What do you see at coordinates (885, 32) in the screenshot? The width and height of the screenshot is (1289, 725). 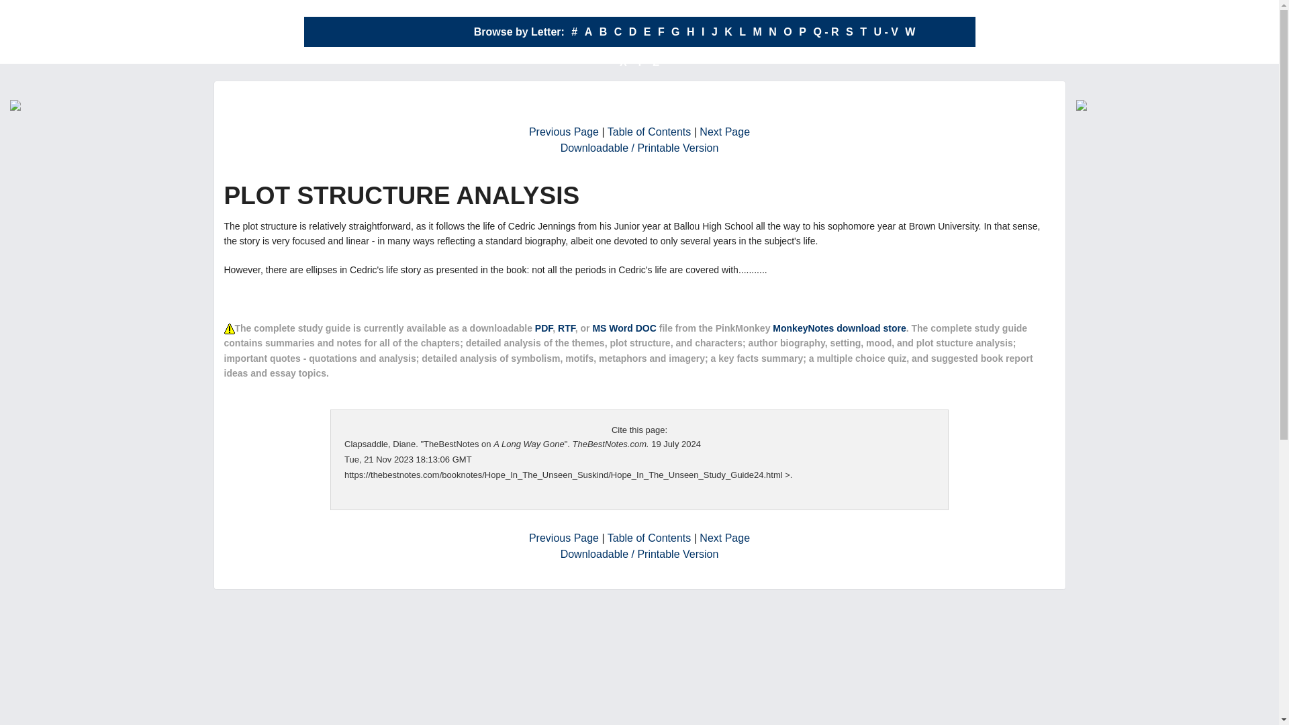 I see `U - V` at bounding box center [885, 32].